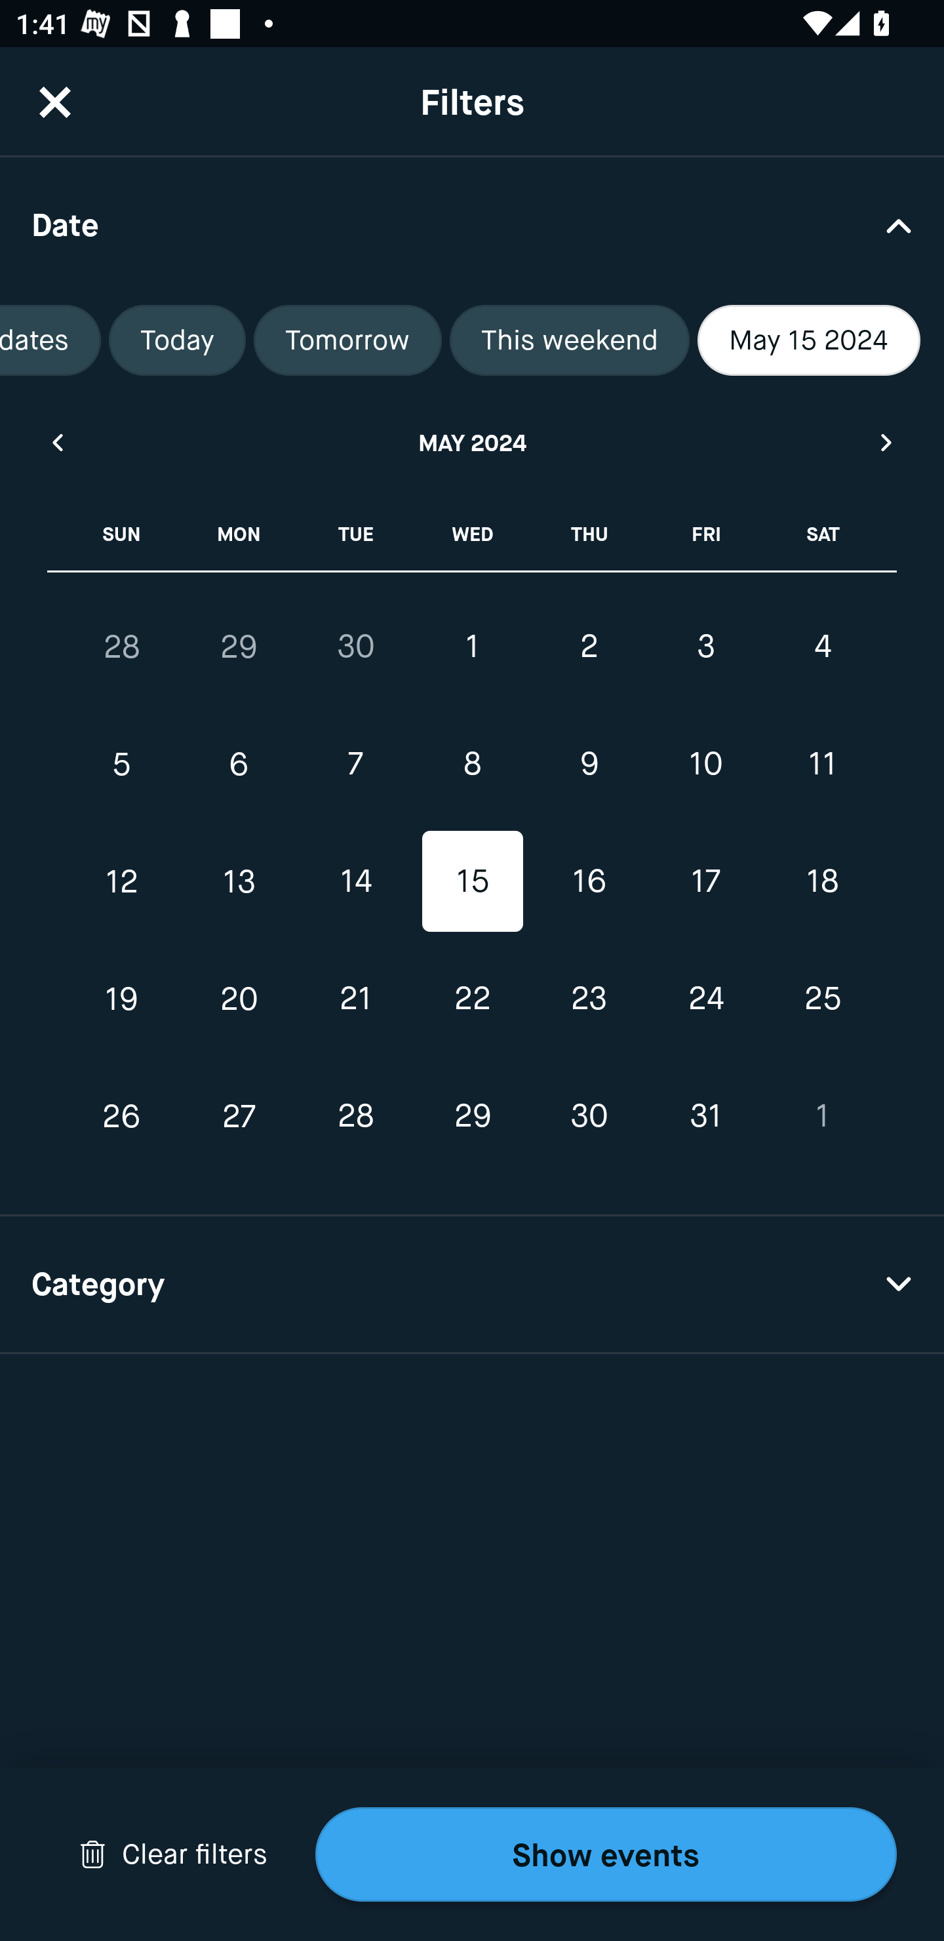 This screenshot has width=944, height=1941. I want to click on 11, so click(822, 765).